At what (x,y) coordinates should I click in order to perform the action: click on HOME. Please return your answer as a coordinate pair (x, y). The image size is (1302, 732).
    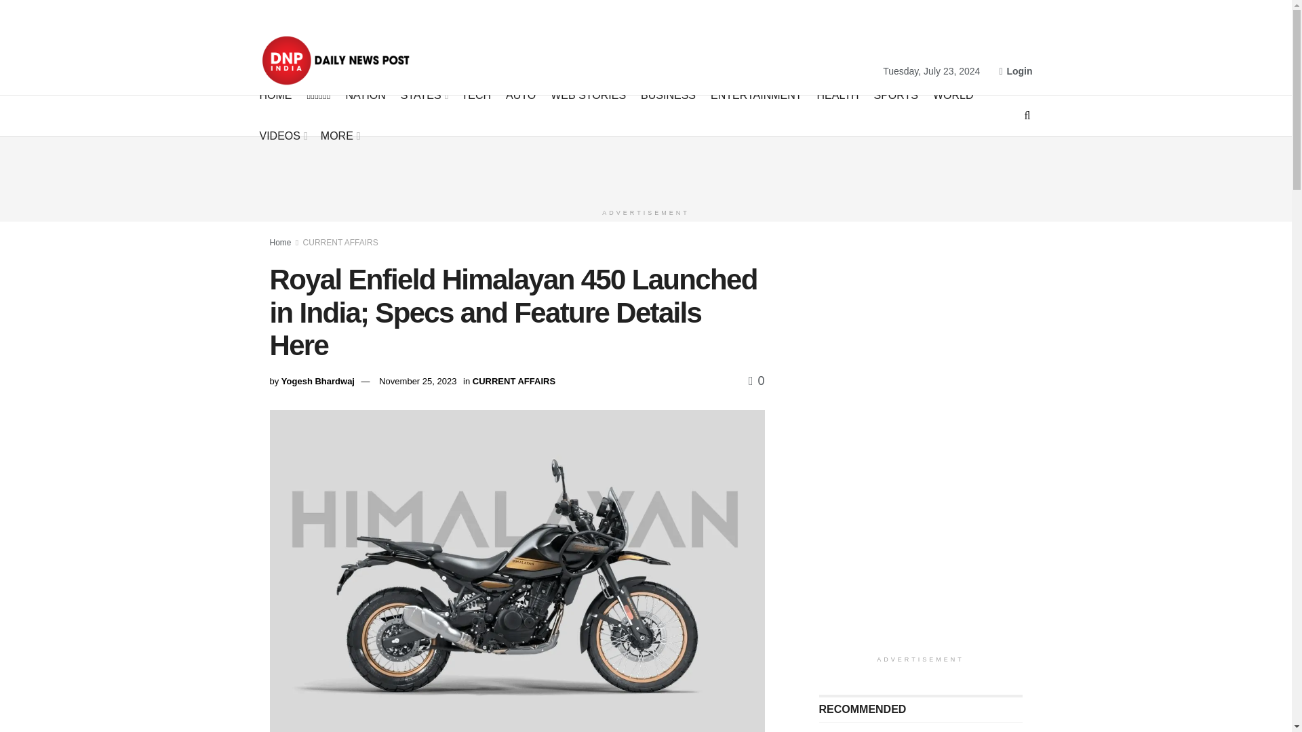
    Looking at the image, I should click on (275, 95).